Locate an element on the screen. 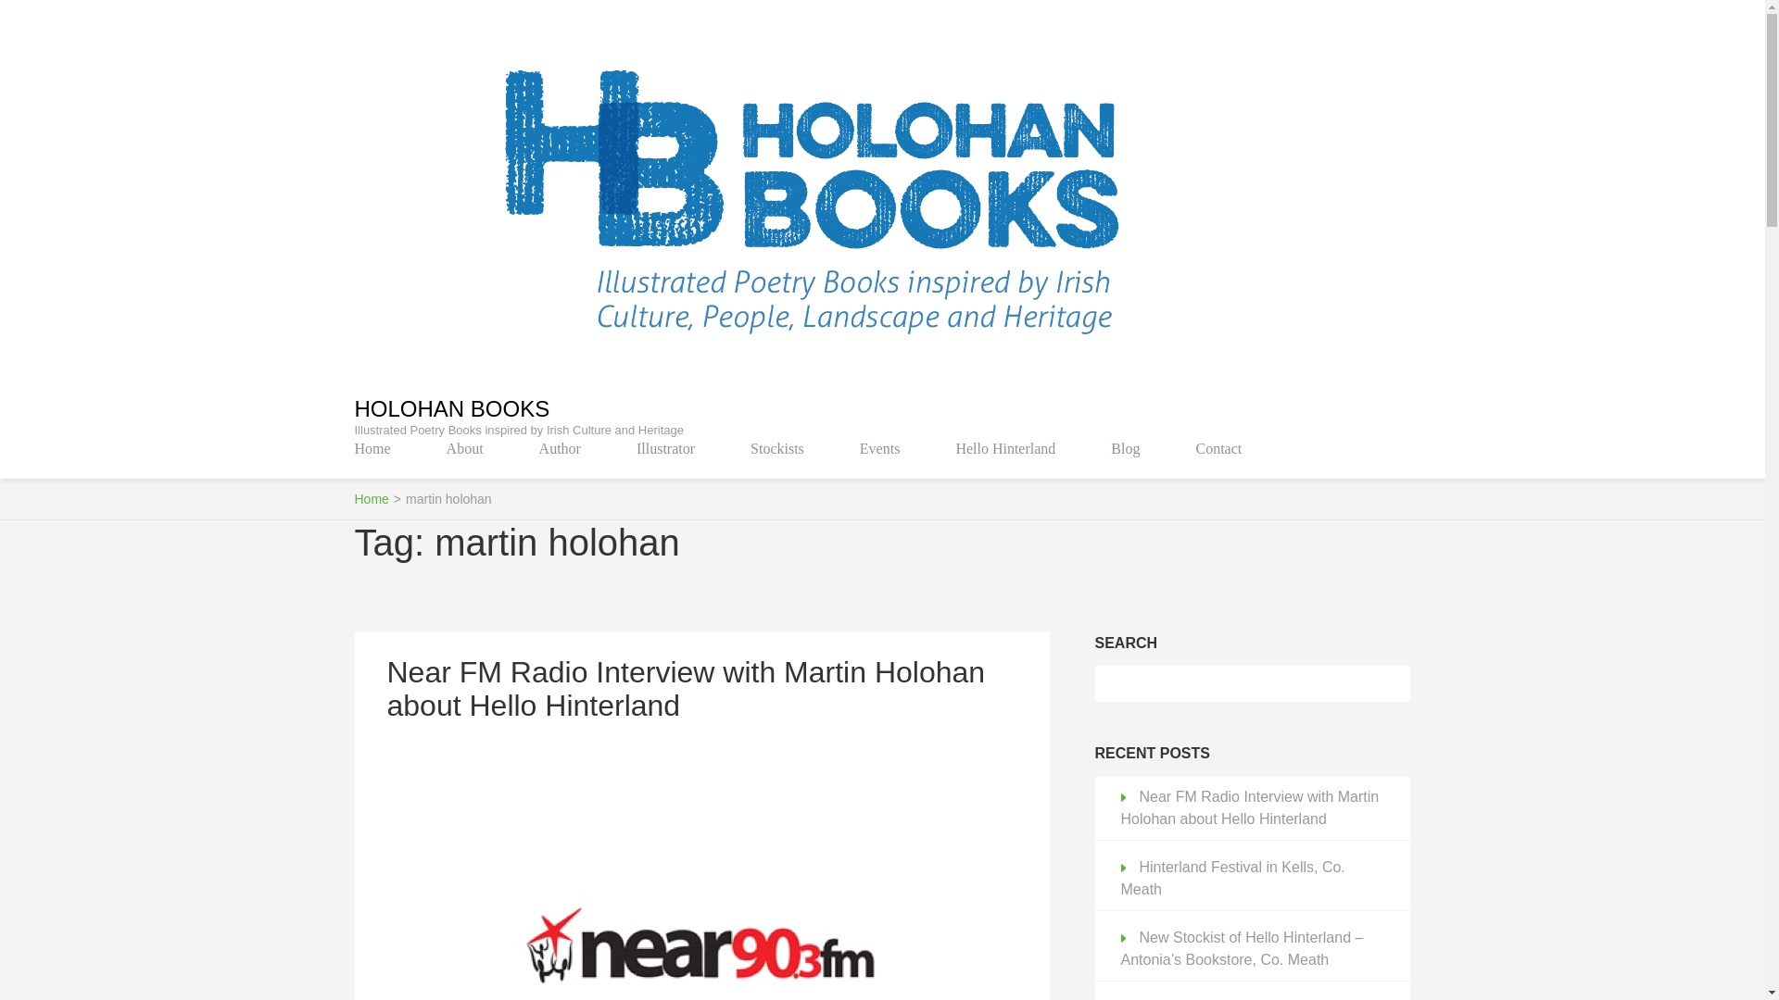 The height and width of the screenshot is (1000, 1779). Illustrator is located at coordinates (665, 448).